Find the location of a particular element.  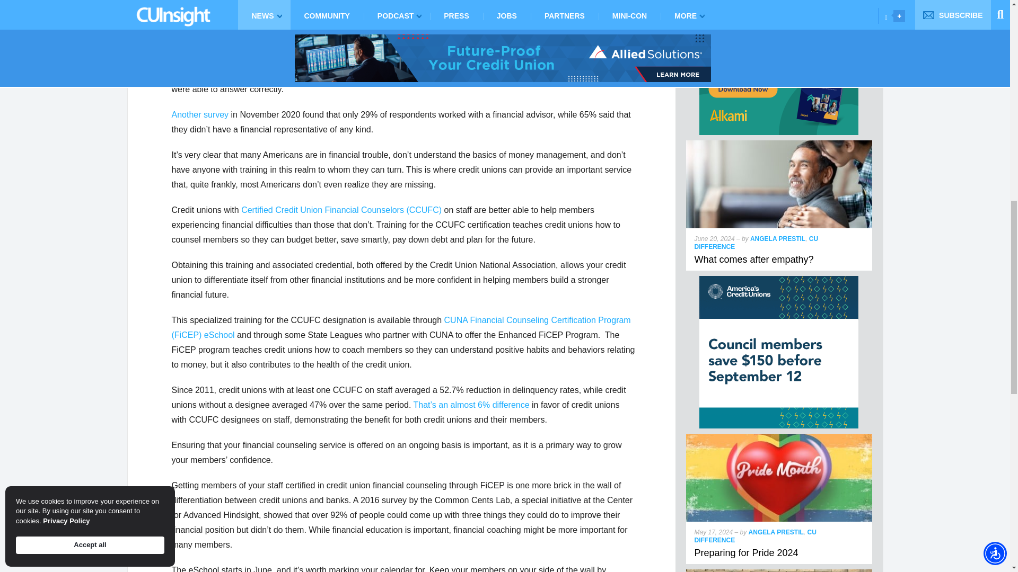

What comes after empathy? is located at coordinates (779, 144).